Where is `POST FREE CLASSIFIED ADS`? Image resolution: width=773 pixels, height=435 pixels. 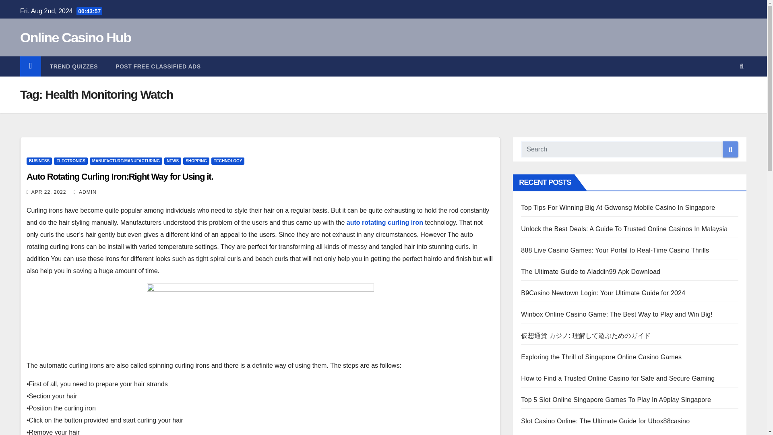 POST FREE CLASSIFIED ADS is located at coordinates (158, 66).